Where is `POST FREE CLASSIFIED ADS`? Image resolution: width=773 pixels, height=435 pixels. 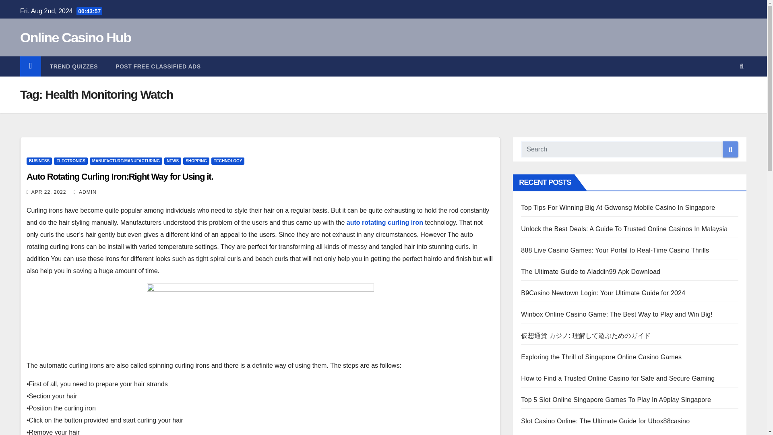 POST FREE CLASSIFIED ADS is located at coordinates (158, 66).